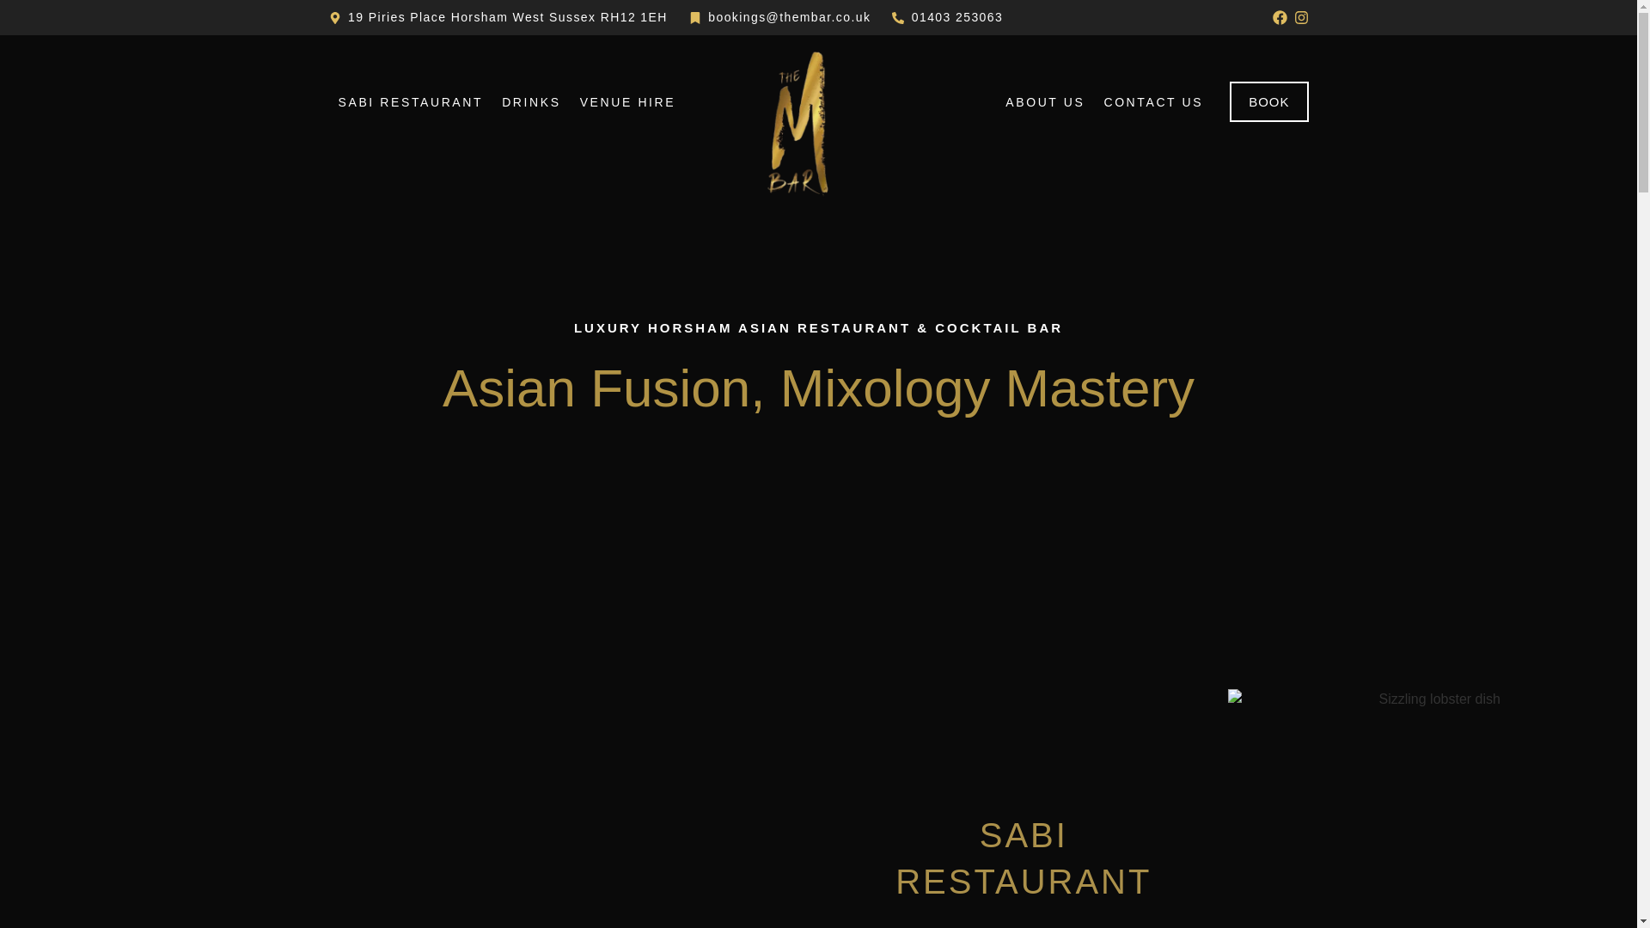 Image resolution: width=1650 pixels, height=928 pixels. What do you see at coordinates (1268, 101) in the screenshot?
I see `BOOK` at bounding box center [1268, 101].